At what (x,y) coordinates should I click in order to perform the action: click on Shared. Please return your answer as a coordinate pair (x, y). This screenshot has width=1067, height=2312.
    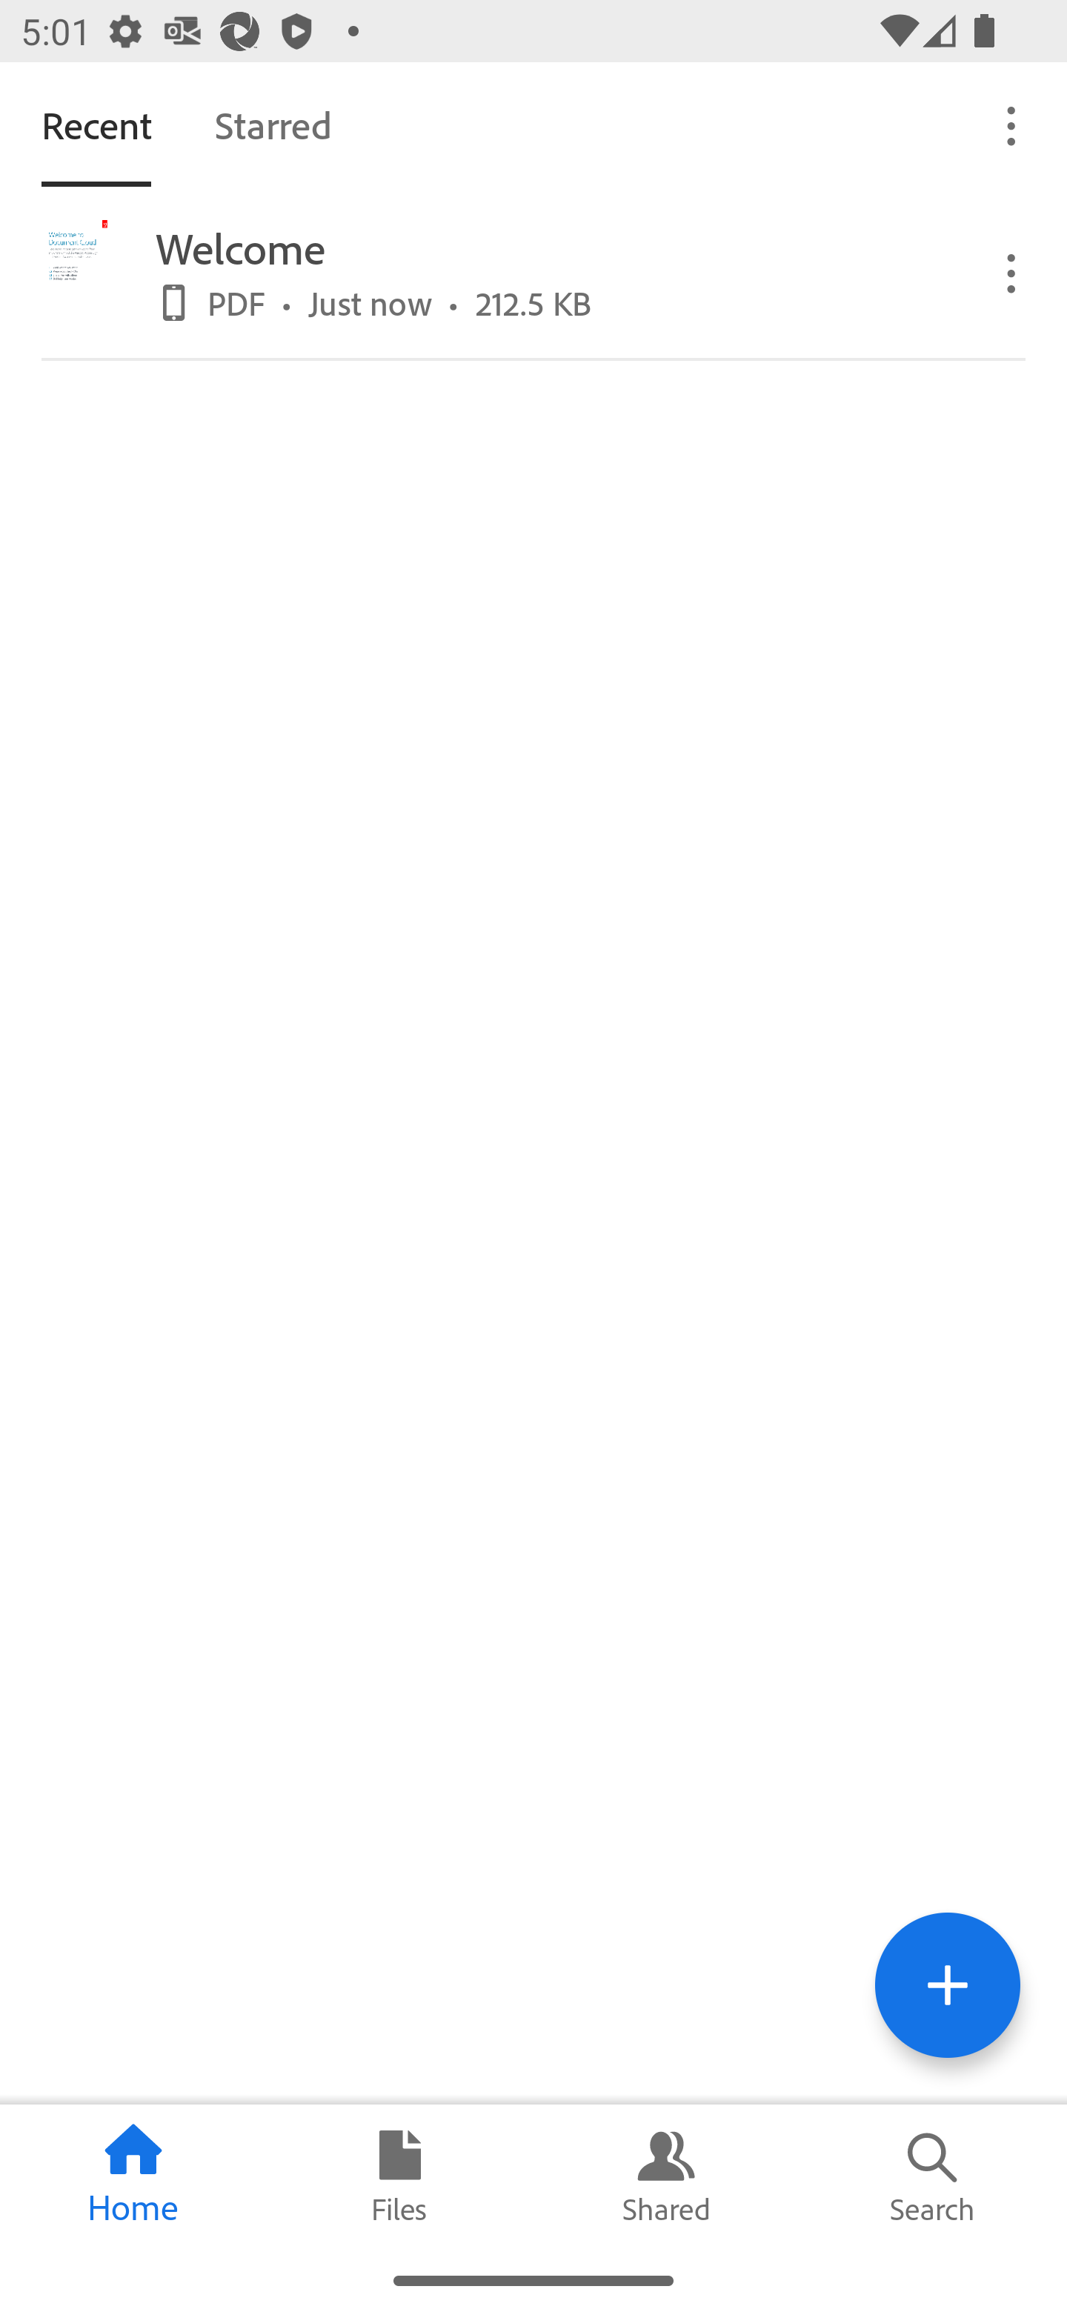
    Looking at the image, I should click on (667, 2176).